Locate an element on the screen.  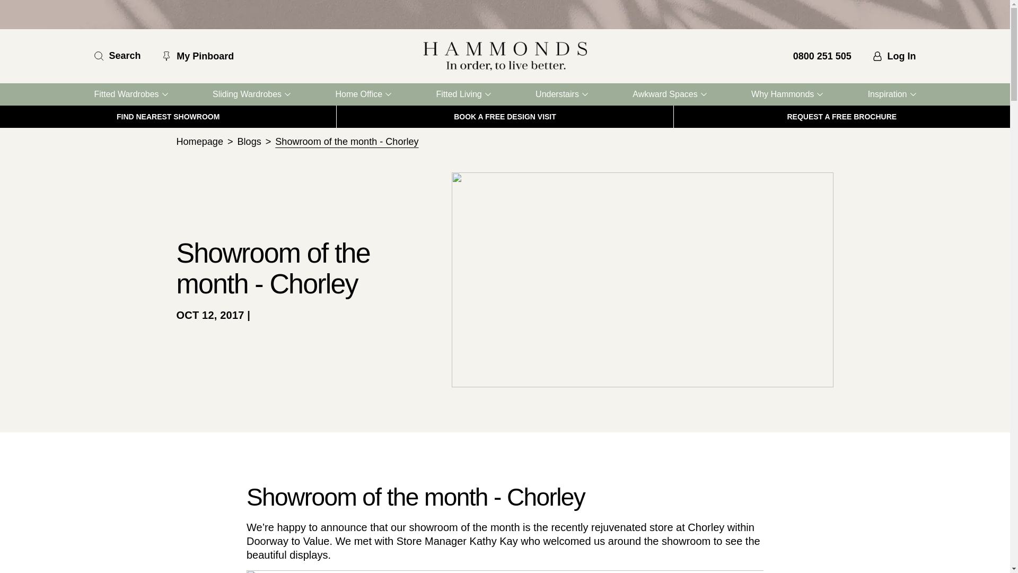
Fitted Wardrobes is located at coordinates (131, 94).